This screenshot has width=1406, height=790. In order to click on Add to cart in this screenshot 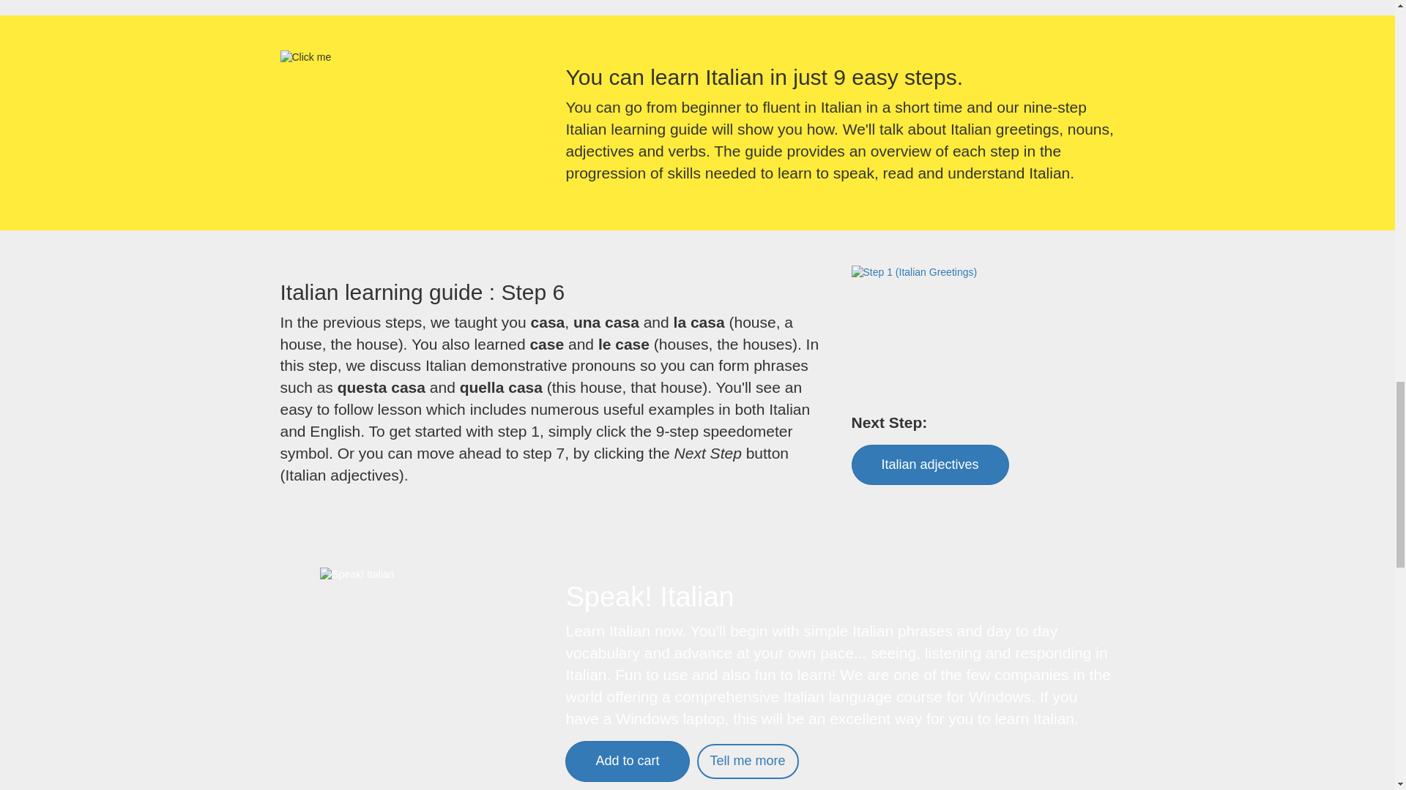, I will do `click(627, 761)`.